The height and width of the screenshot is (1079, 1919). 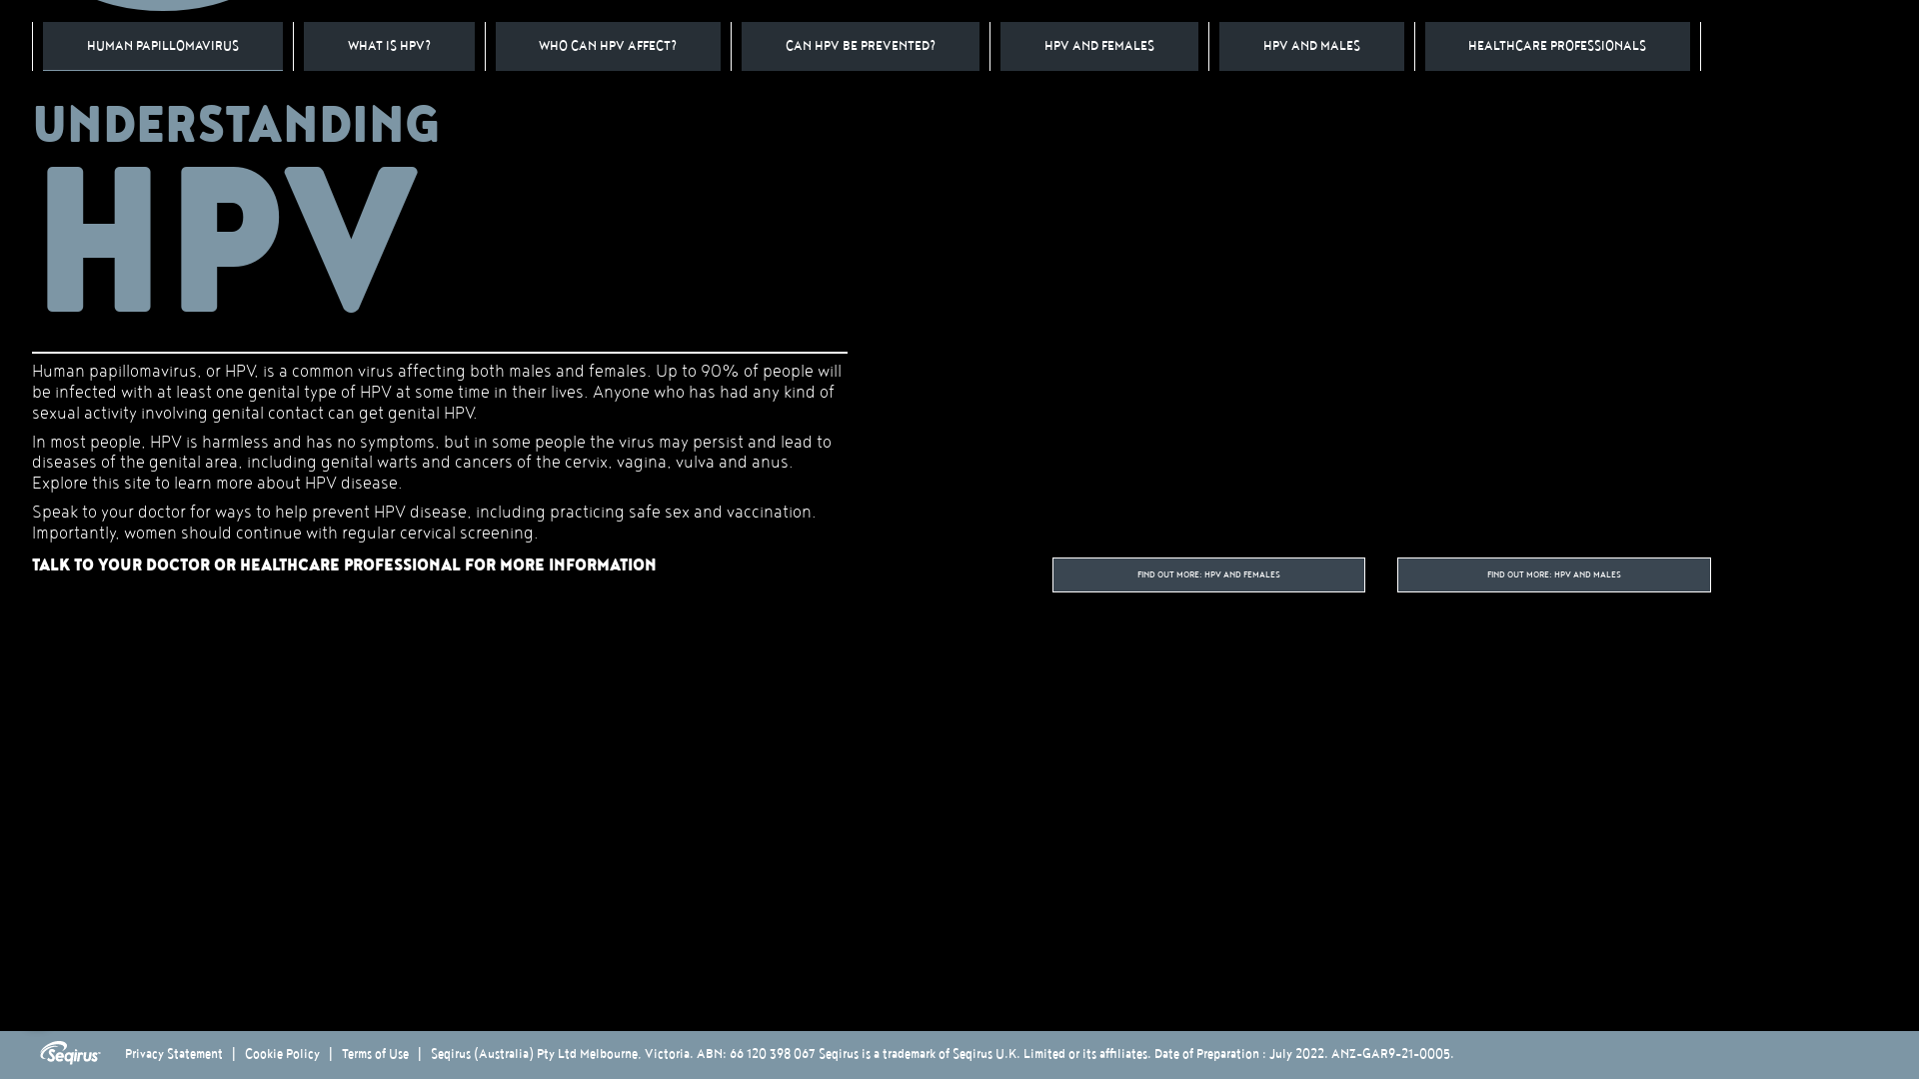 I want to click on HPV AND MALES, so click(x=1311, y=46).